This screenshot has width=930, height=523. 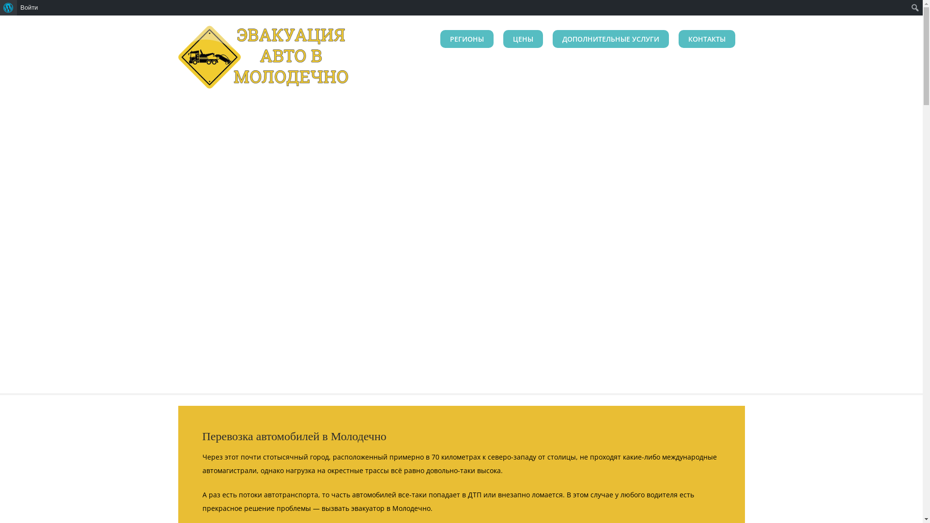 What do you see at coordinates (298, 200) in the screenshot?
I see `+375-29-670-68-60` at bounding box center [298, 200].